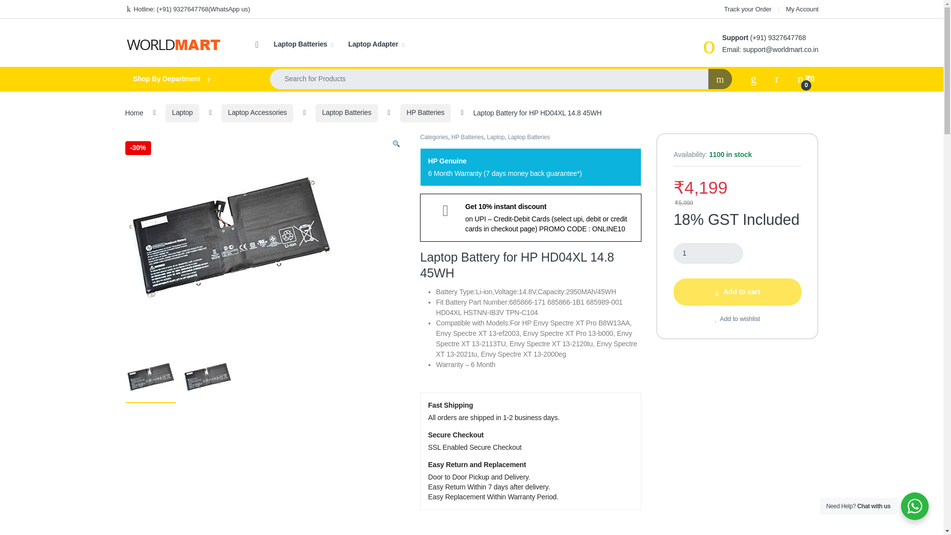 The width and height of the screenshot is (951, 535). I want to click on Laptop Batteries, so click(303, 45).